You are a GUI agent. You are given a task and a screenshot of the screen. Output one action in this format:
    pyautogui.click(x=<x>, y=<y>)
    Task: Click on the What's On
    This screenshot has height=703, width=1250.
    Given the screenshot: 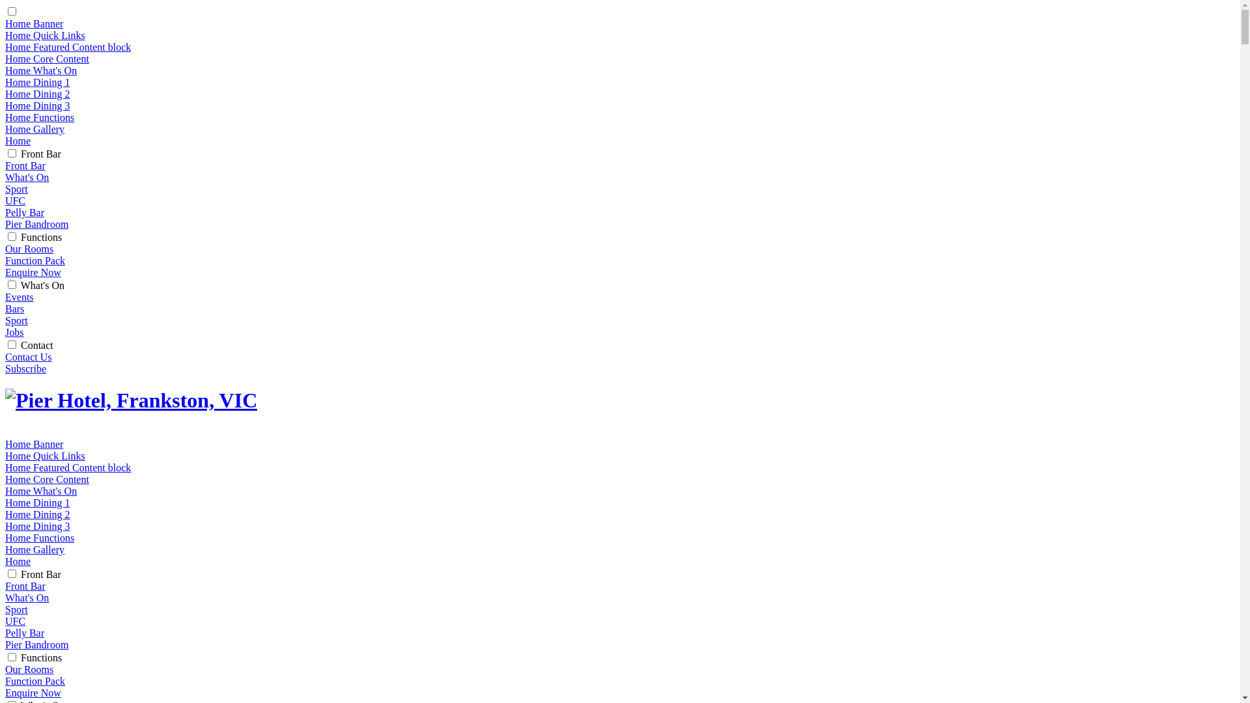 What is the action you would take?
    pyautogui.click(x=27, y=177)
    